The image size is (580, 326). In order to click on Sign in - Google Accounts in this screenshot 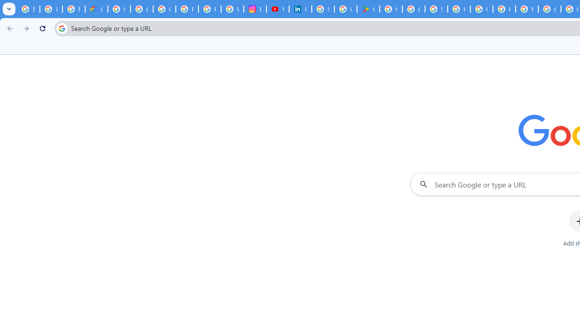, I will do `click(436, 9)`.